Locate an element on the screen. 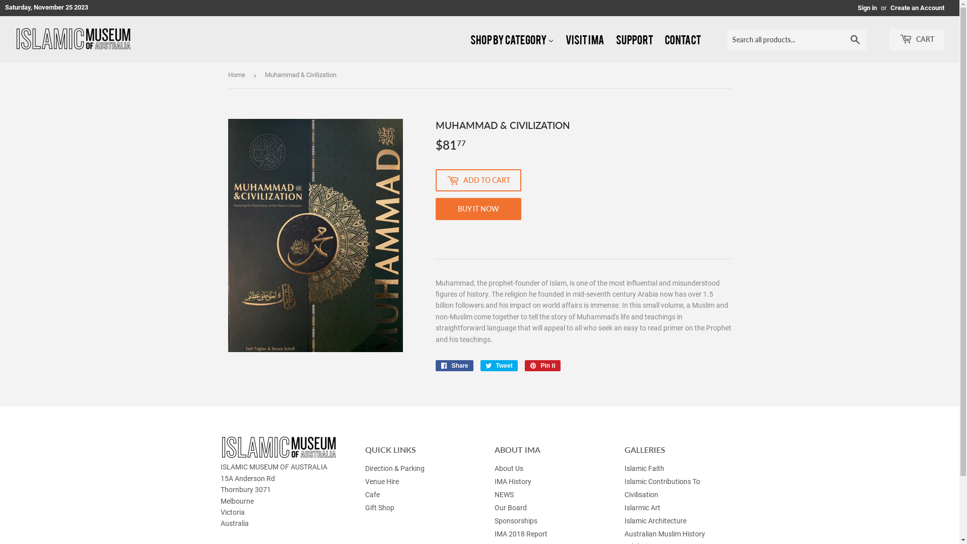  Venue Hire is located at coordinates (382, 482).